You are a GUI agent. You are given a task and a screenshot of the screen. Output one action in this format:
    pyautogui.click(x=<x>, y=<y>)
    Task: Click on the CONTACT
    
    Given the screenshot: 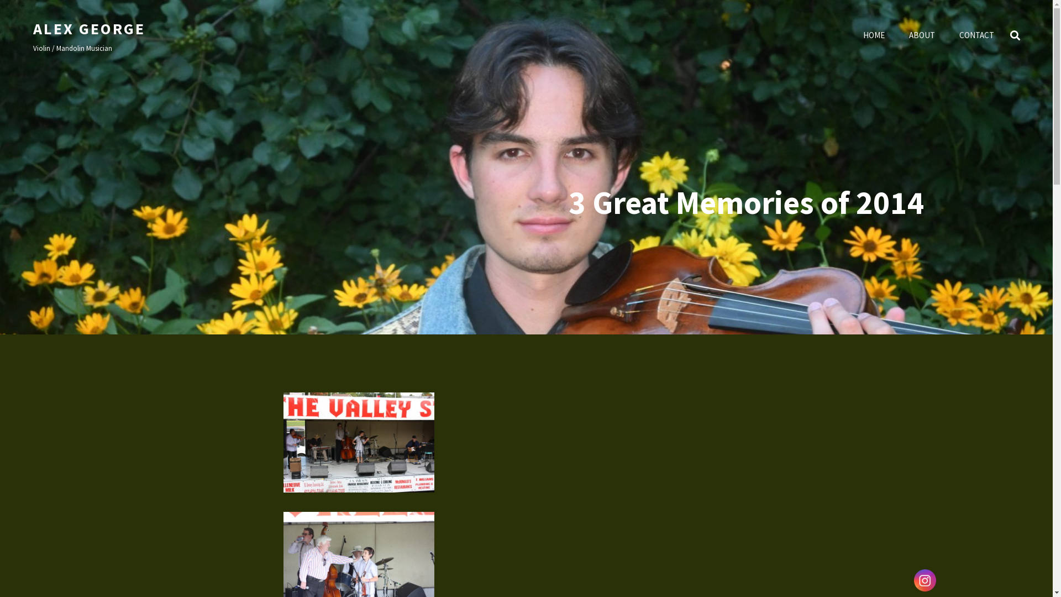 What is the action you would take?
    pyautogui.click(x=977, y=35)
    